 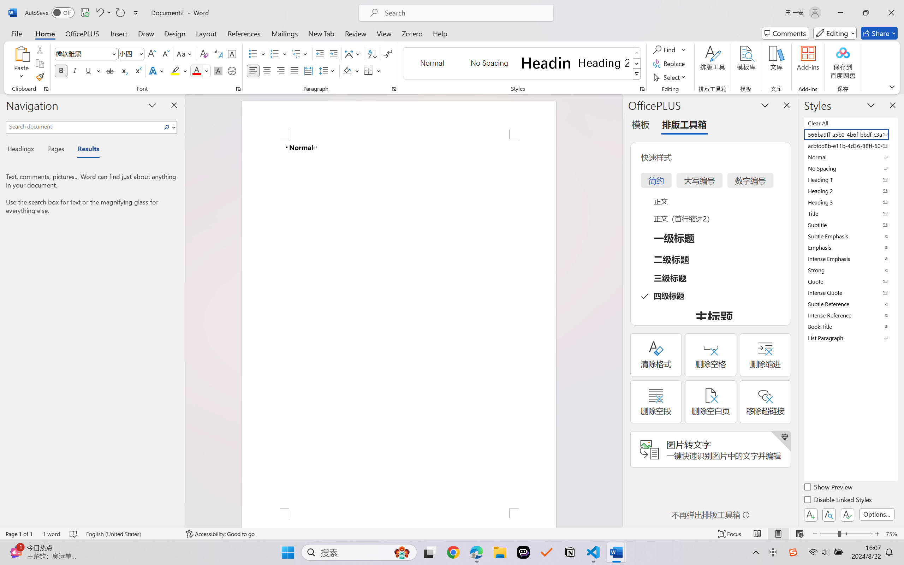 I want to click on Open, so click(x=141, y=54).